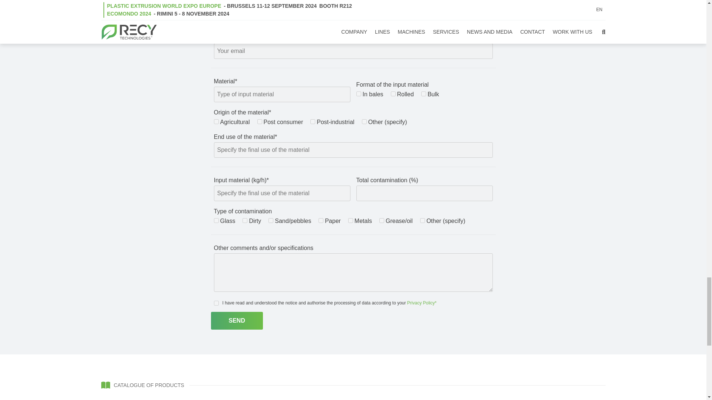  Describe the element at coordinates (358, 94) in the screenshot. I see `In balle` at that location.